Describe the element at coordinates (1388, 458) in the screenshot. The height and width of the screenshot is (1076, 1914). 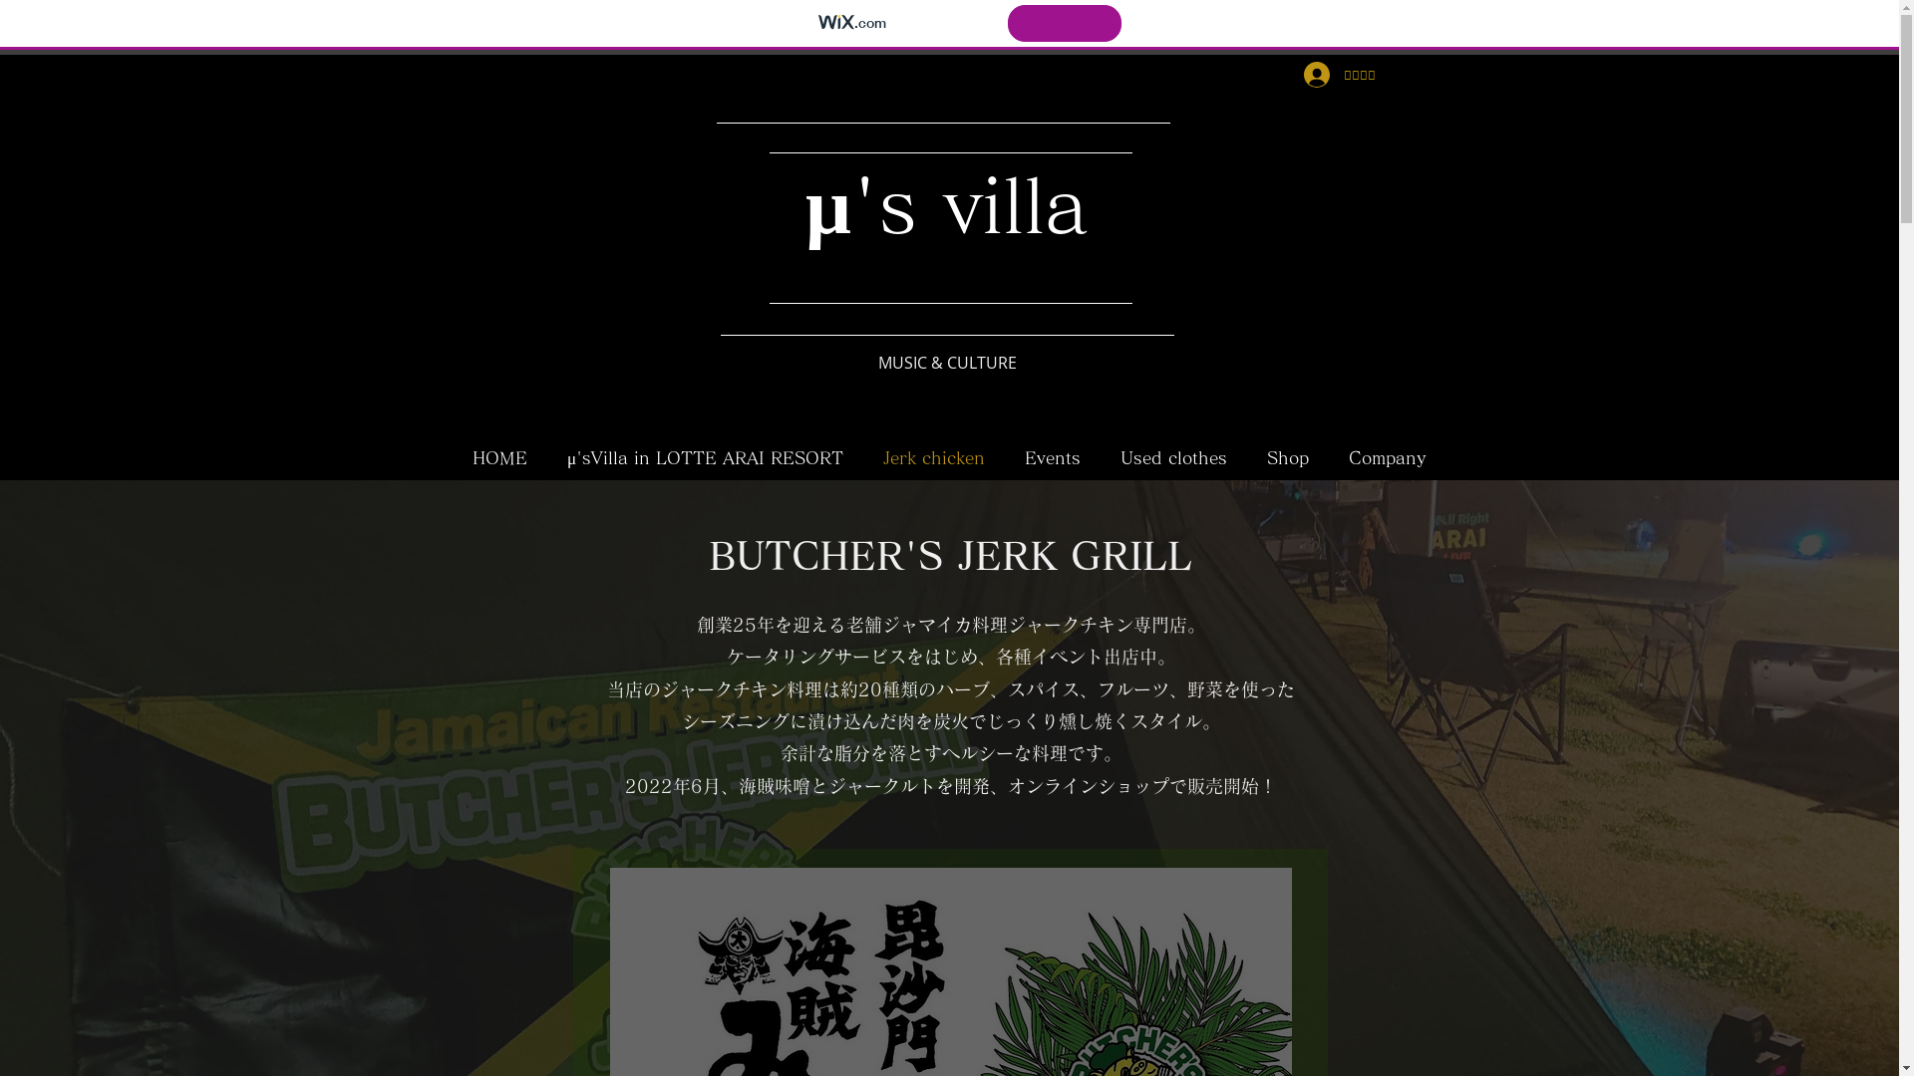
I see `Company` at that location.